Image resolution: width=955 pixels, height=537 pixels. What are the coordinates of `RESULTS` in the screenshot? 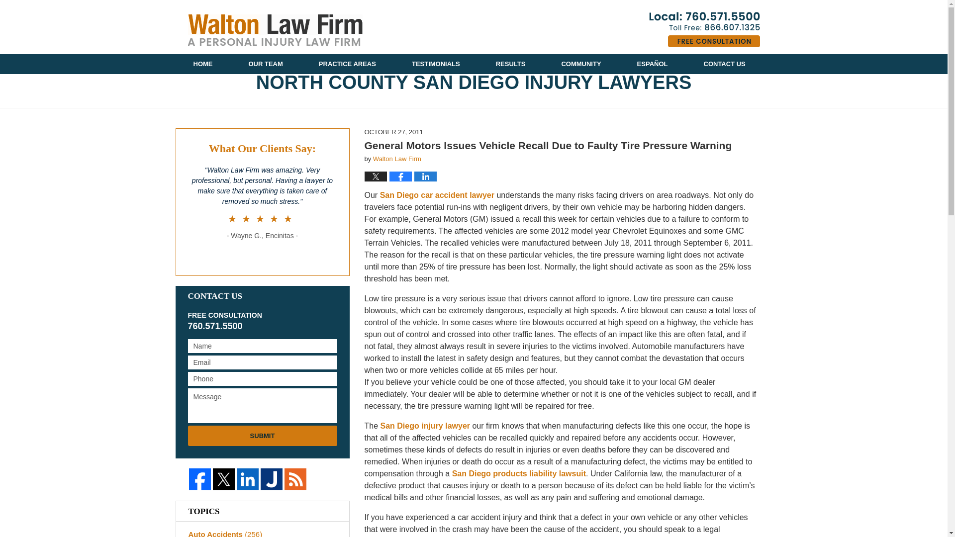 It's located at (510, 64).